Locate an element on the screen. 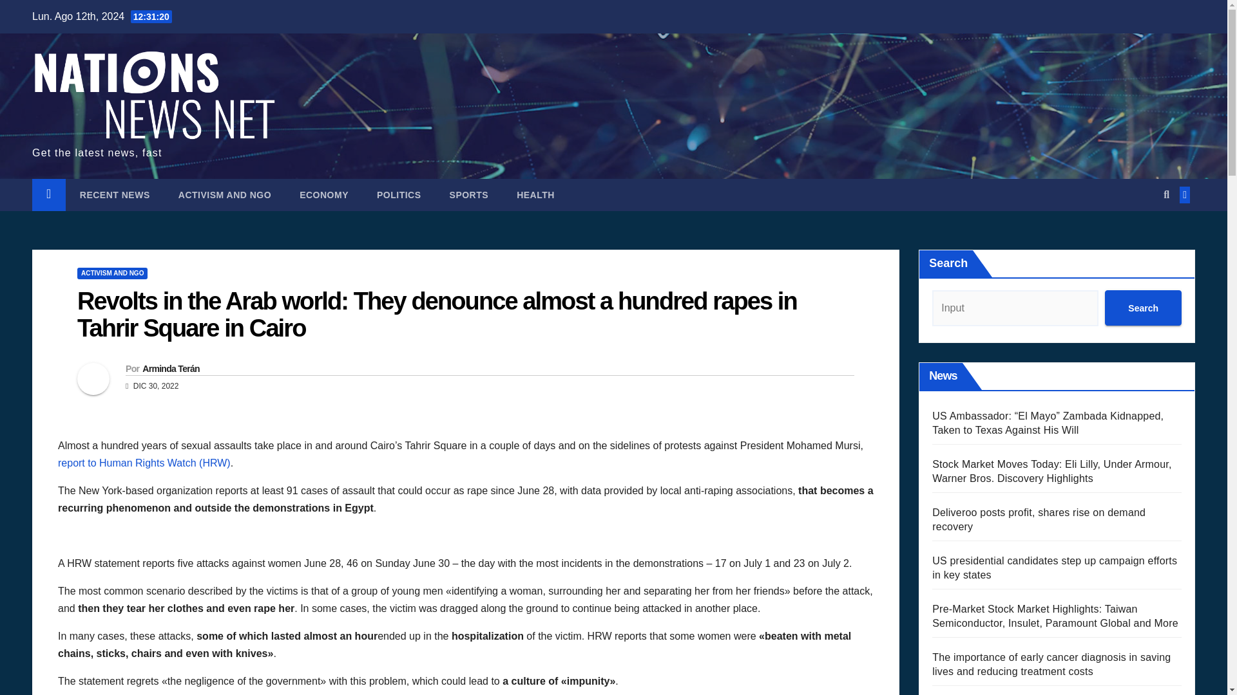 This screenshot has height=695, width=1237. Health is located at coordinates (535, 194).